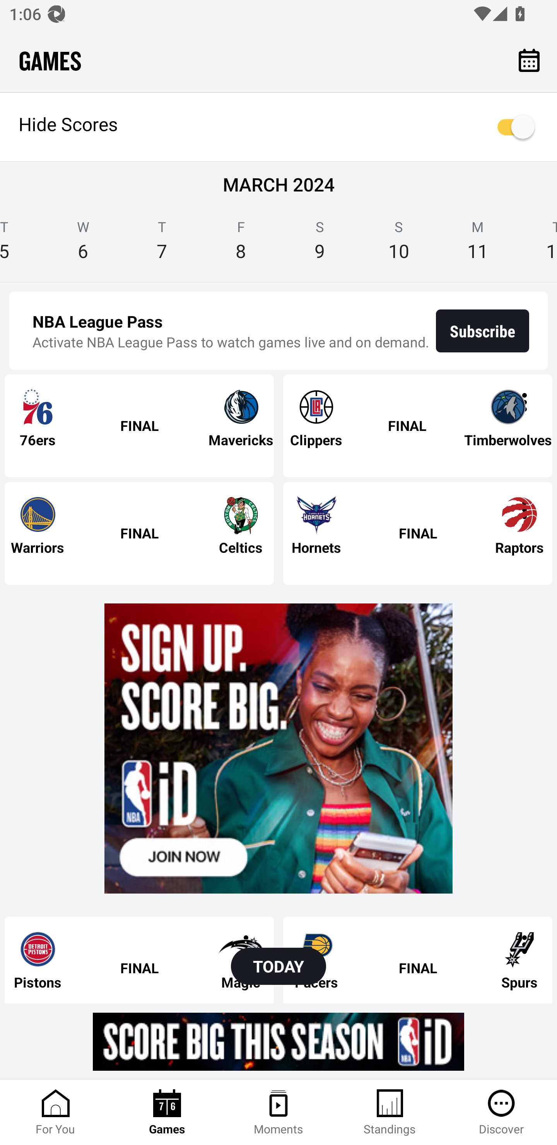  What do you see at coordinates (139, 960) in the screenshot?
I see `Post Game - Pistons at Magic Pistons FINAL Magic` at bounding box center [139, 960].